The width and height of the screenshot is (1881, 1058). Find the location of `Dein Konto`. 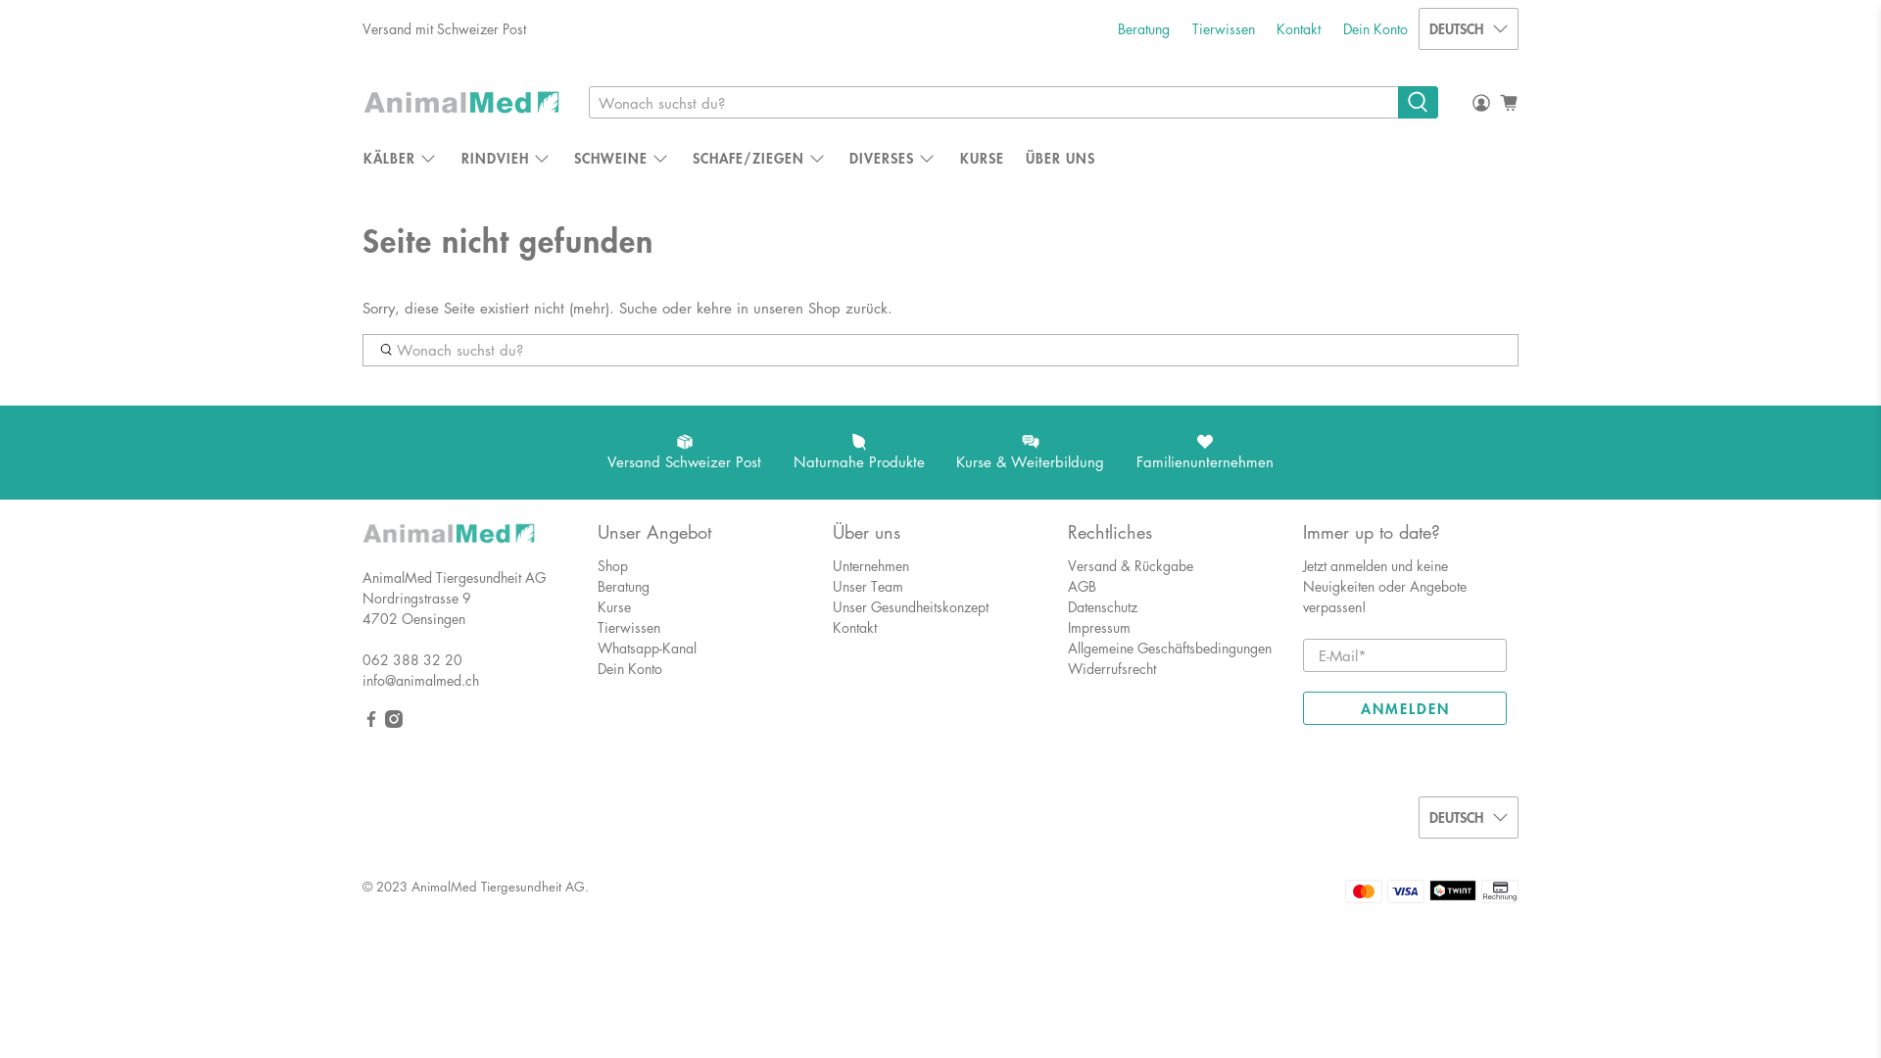

Dein Konto is located at coordinates (1375, 29).